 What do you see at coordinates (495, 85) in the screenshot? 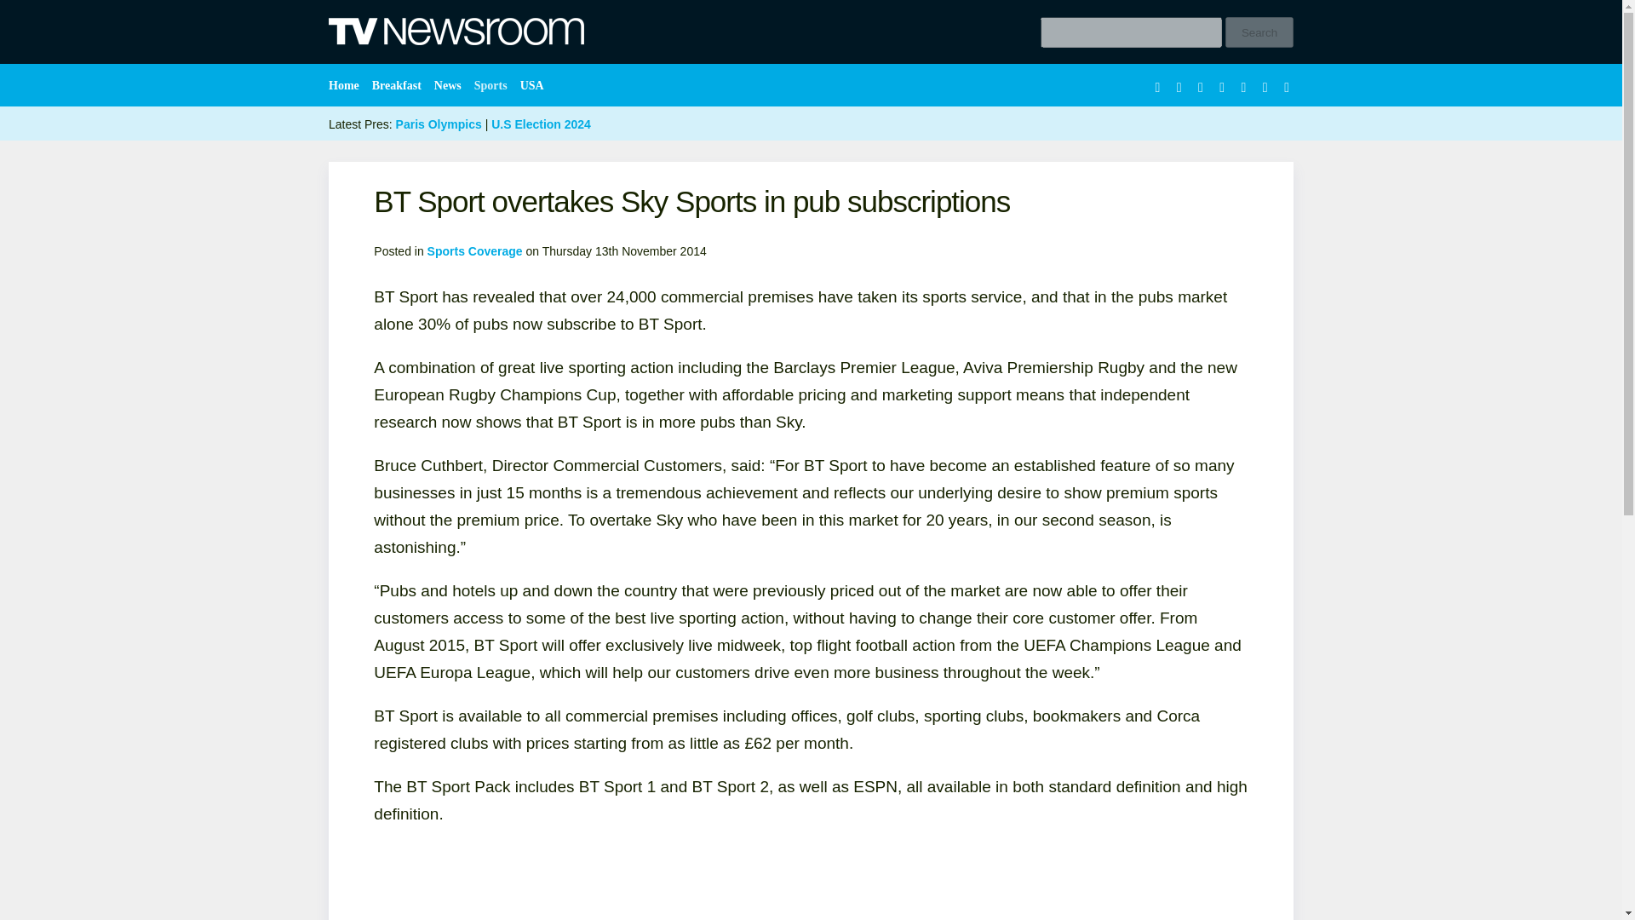
I see `Sports` at bounding box center [495, 85].